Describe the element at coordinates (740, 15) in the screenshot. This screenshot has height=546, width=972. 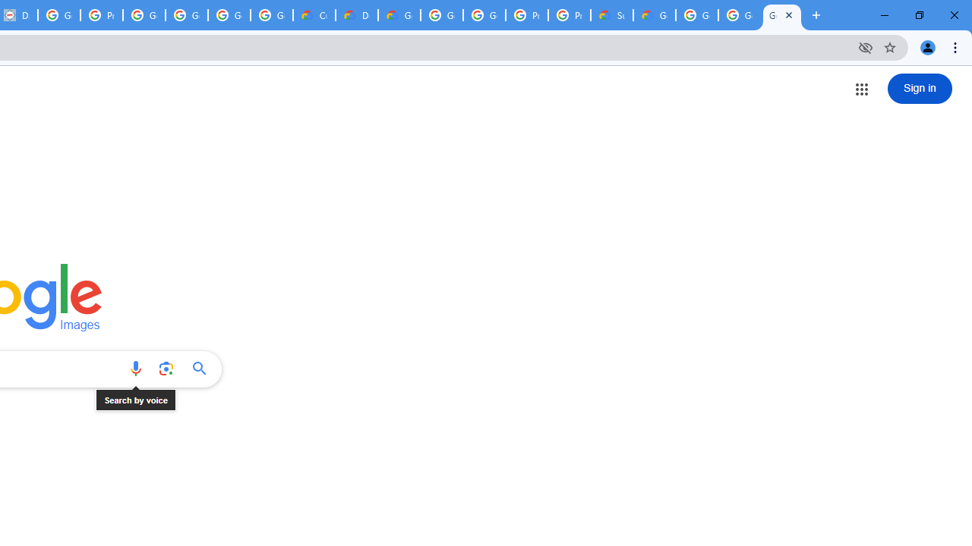
I see `Google Cloud Platform` at that location.